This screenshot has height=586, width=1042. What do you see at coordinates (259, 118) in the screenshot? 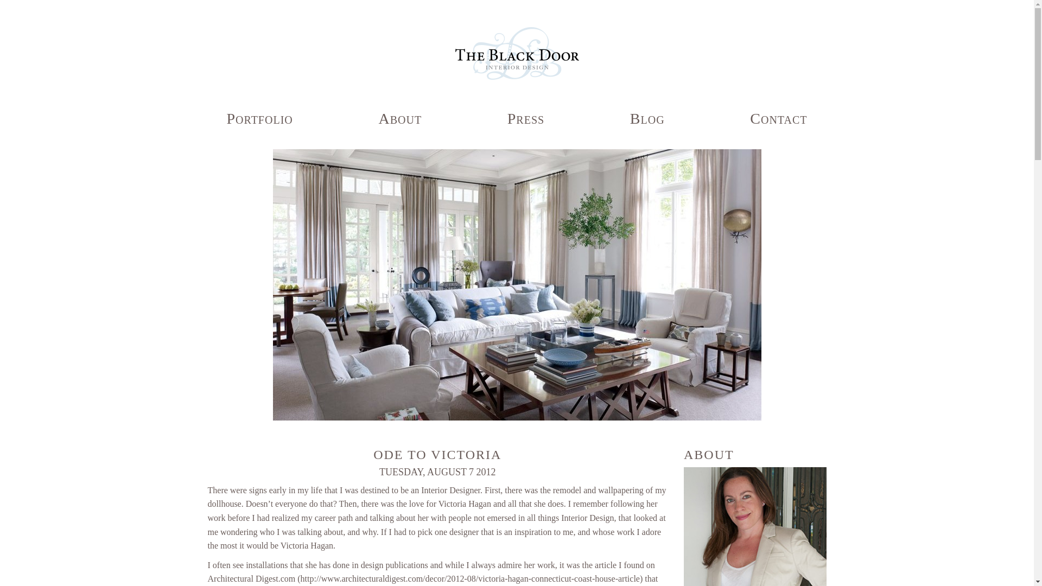
I see `Portfolio` at bounding box center [259, 118].